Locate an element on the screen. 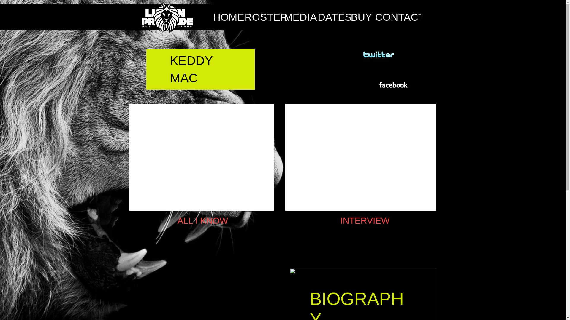  HOME is located at coordinates (226, 17).